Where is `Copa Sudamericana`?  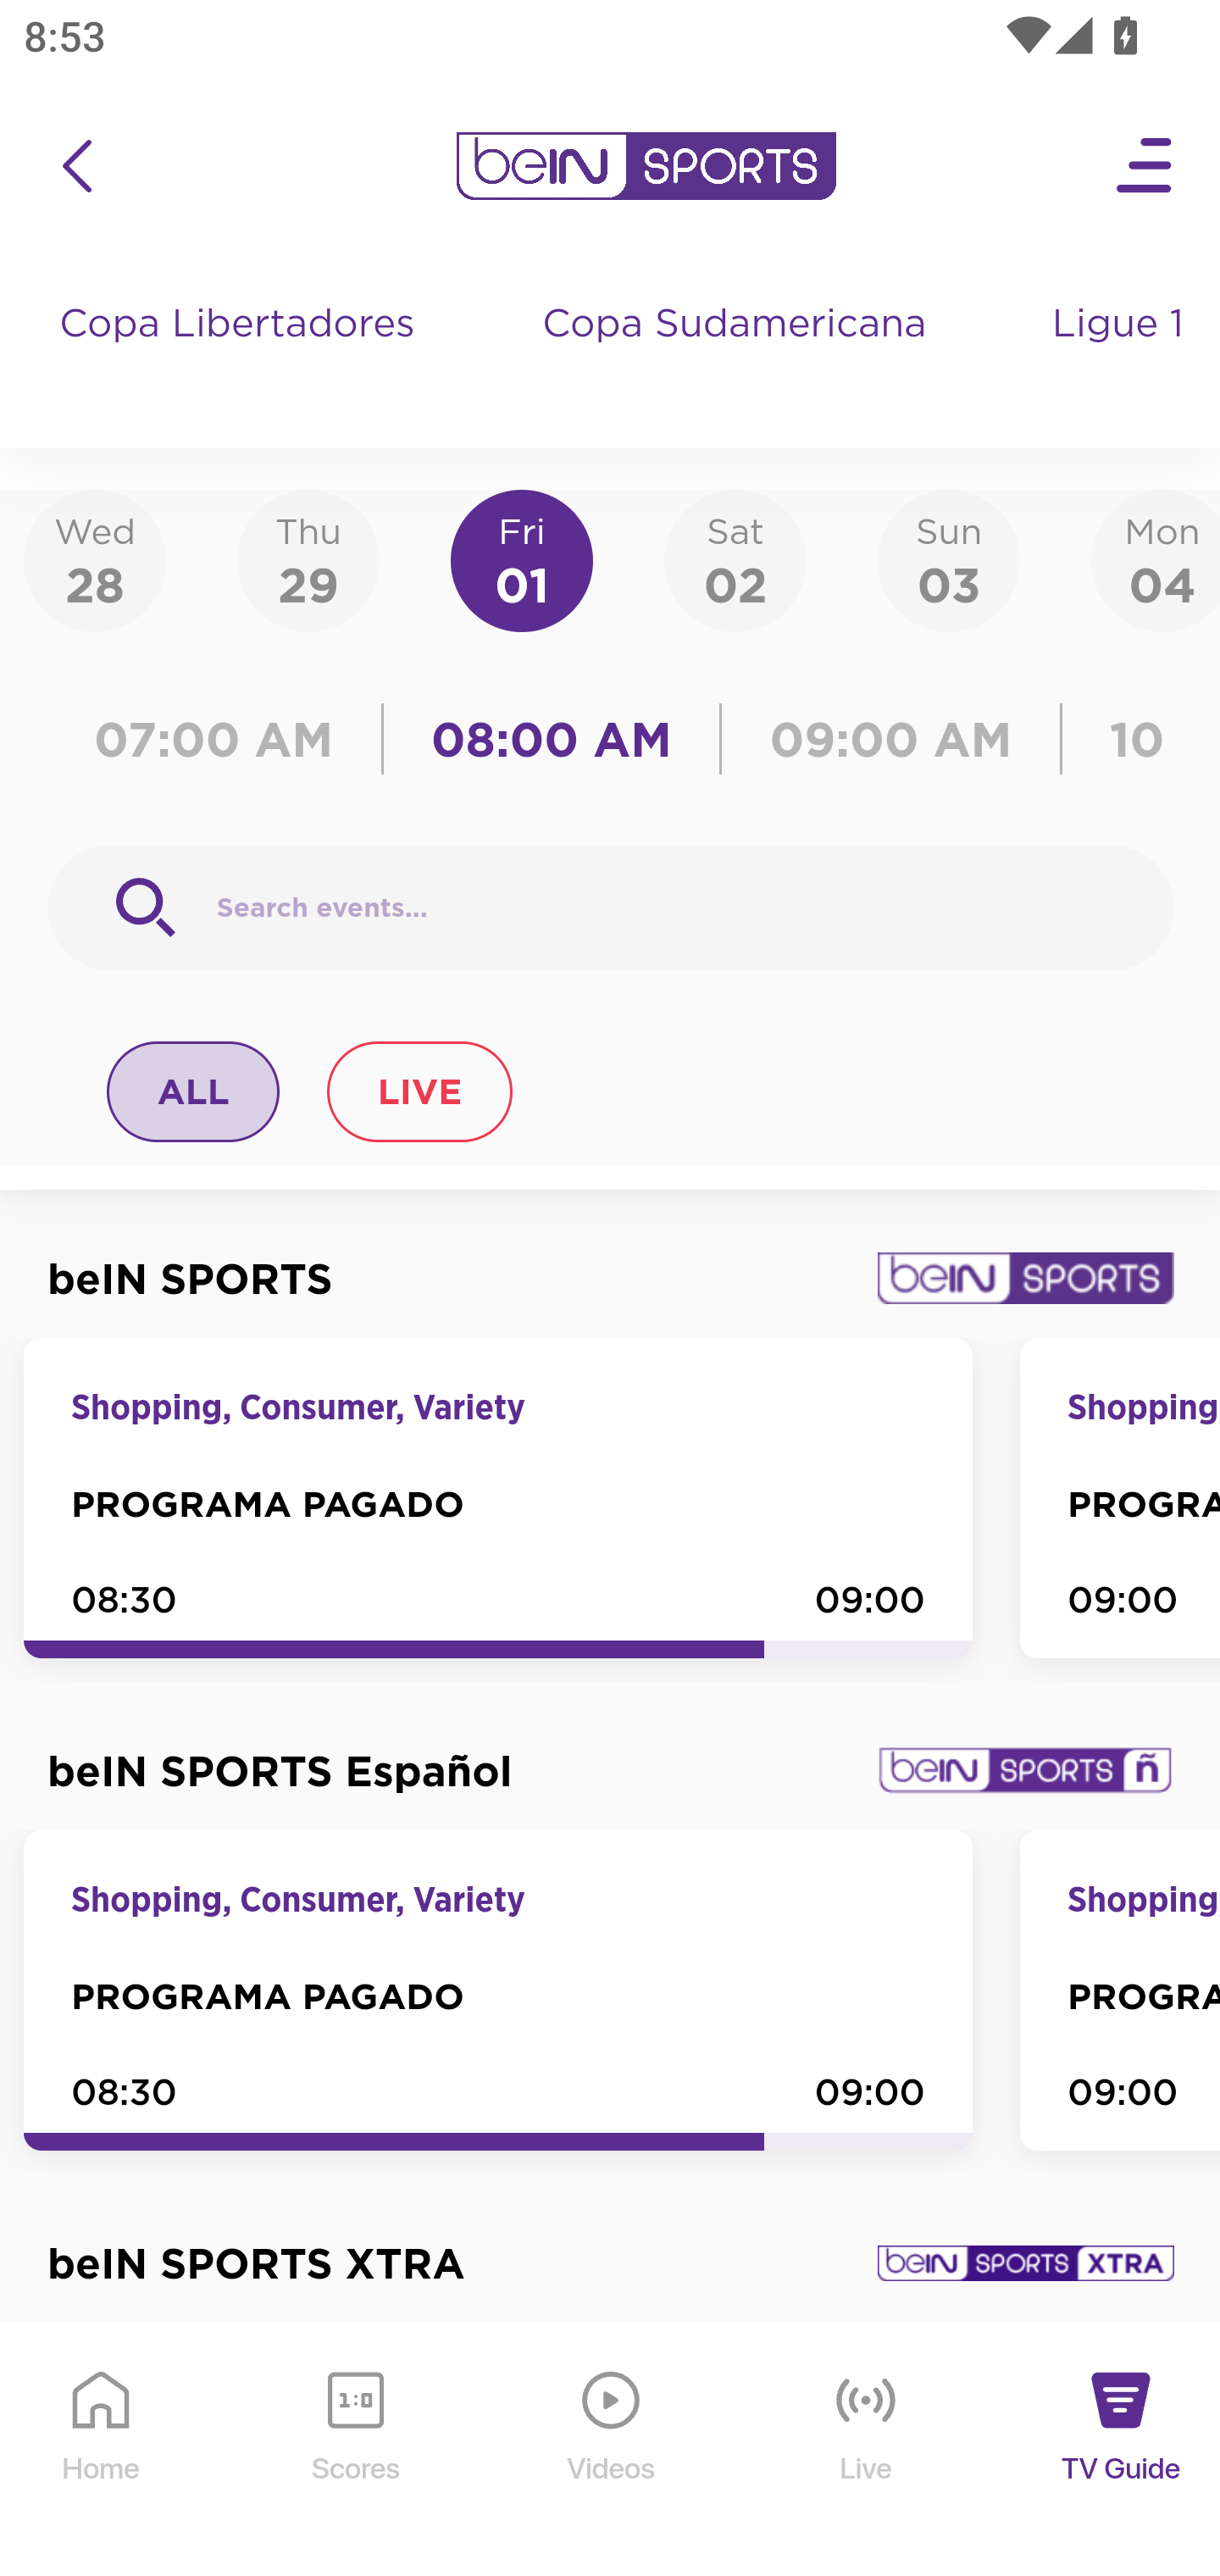
Copa Sudamericana is located at coordinates (737, 356).